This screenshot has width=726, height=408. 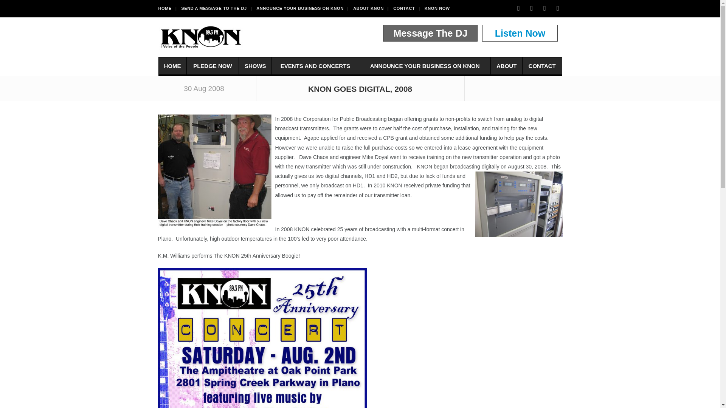 I want to click on HOME, so click(x=167, y=8).